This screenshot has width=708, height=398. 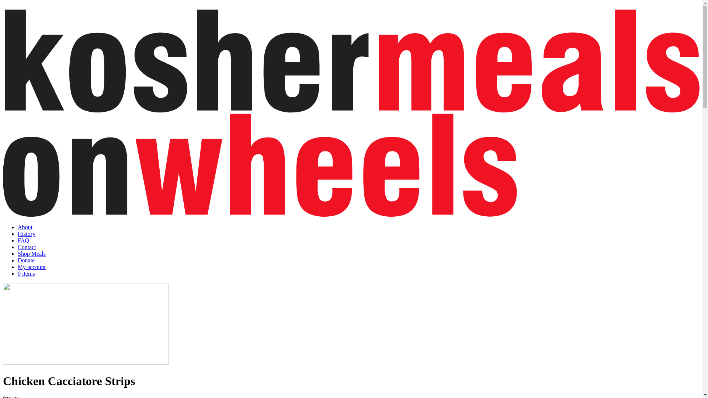 I want to click on 0 items, so click(x=27, y=273).